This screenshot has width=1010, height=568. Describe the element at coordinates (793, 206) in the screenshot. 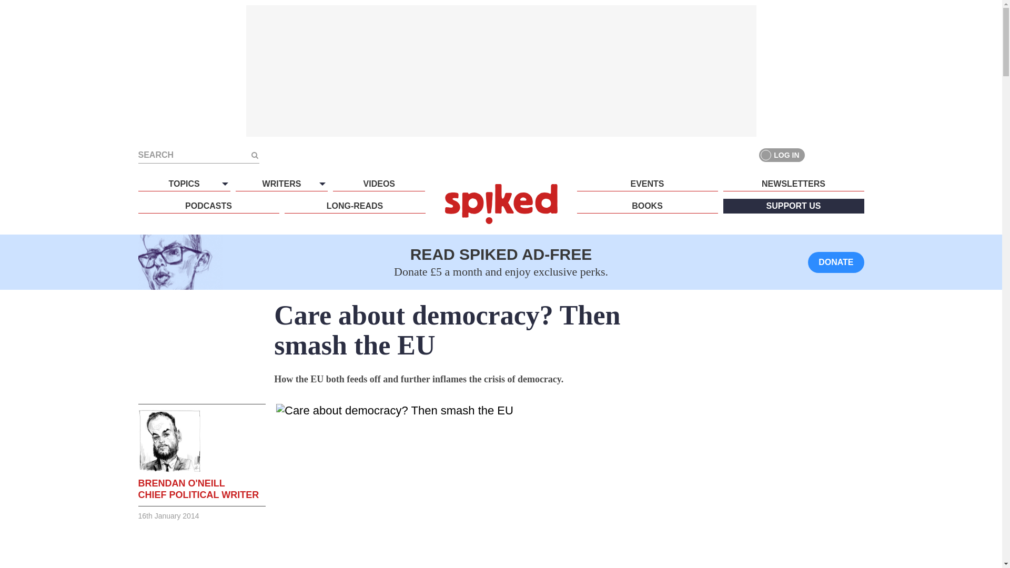

I see `SUPPORT US` at that location.